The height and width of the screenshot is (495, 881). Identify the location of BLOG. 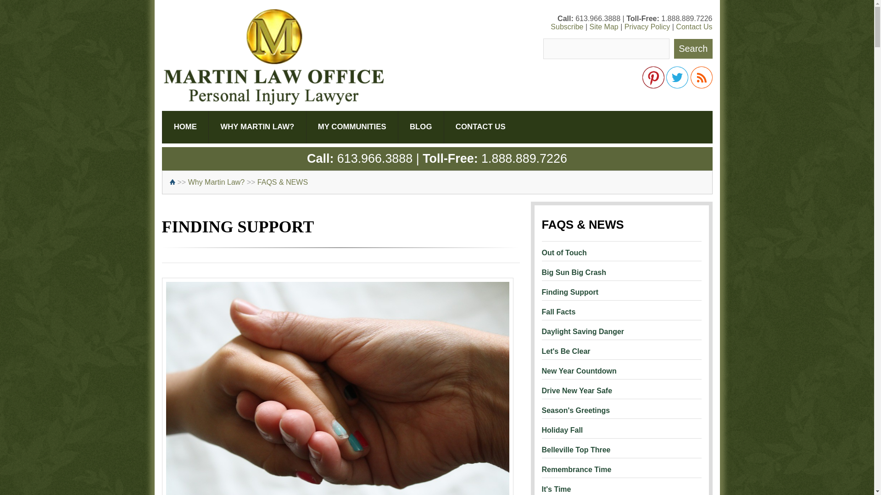
(421, 126).